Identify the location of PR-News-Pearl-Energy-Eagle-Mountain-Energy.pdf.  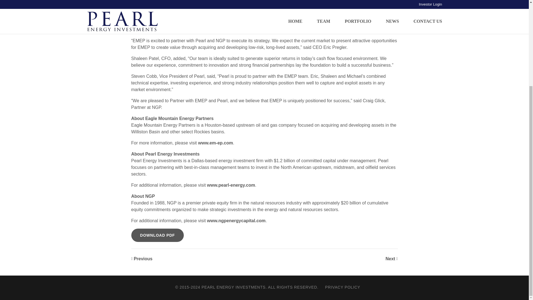
(157, 235).